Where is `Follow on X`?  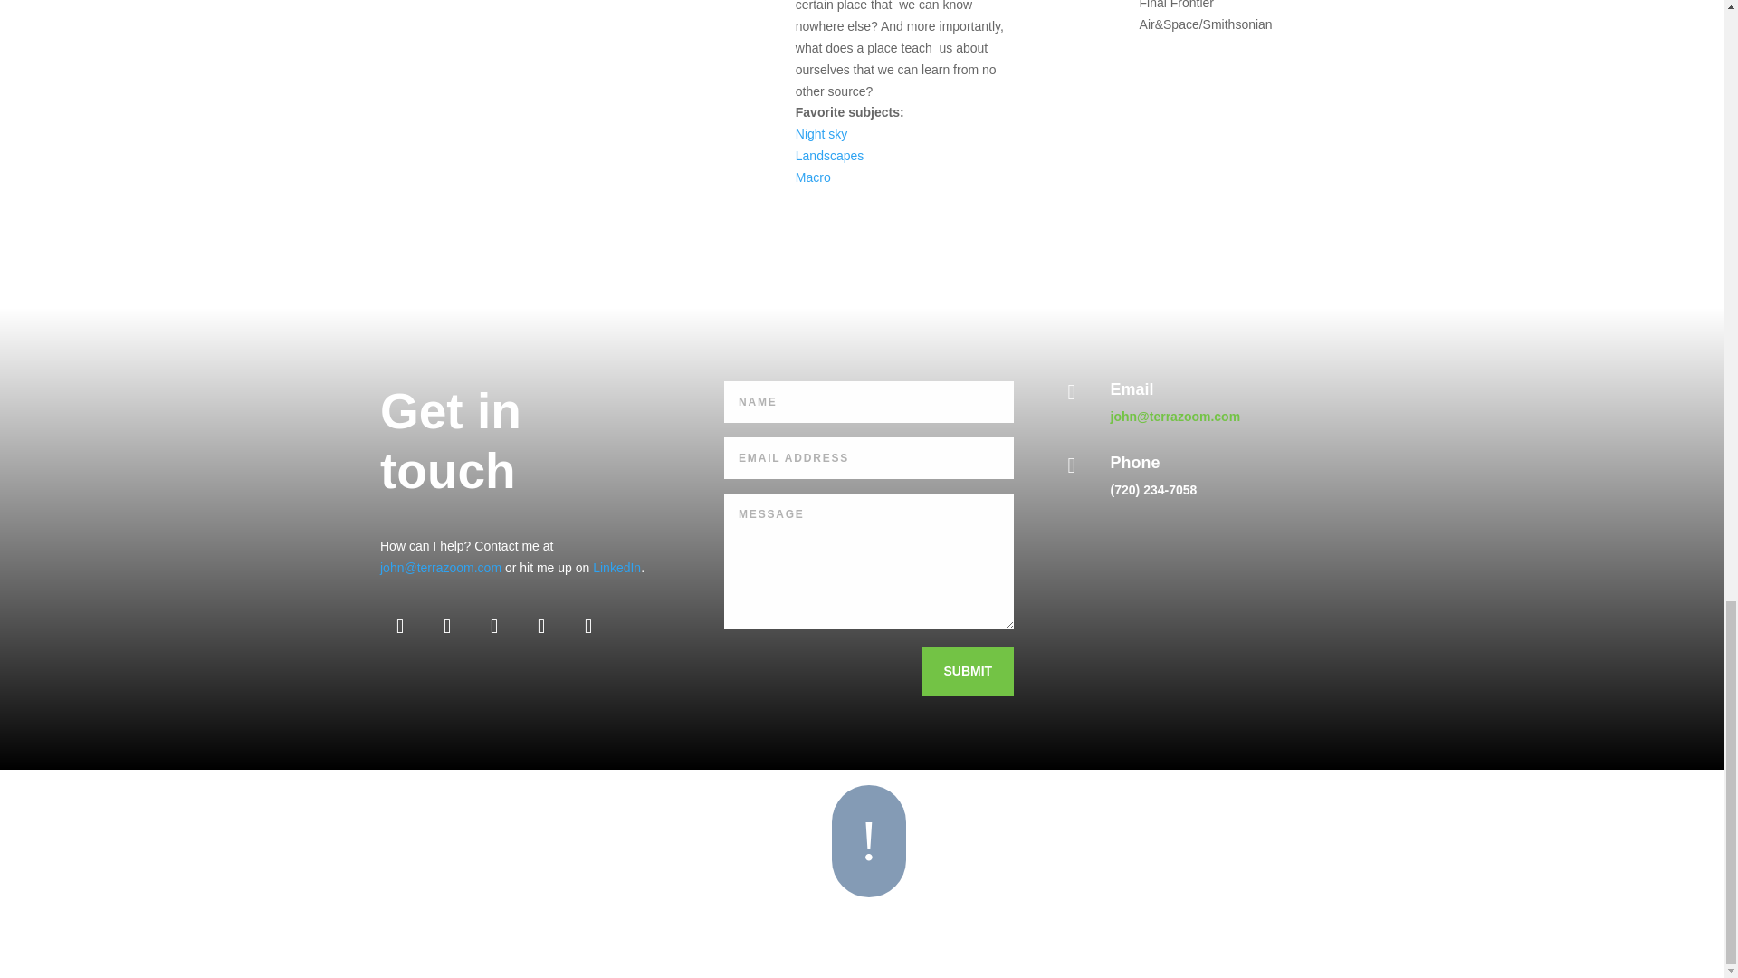
Follow on X is located at coordinates (588, 626).